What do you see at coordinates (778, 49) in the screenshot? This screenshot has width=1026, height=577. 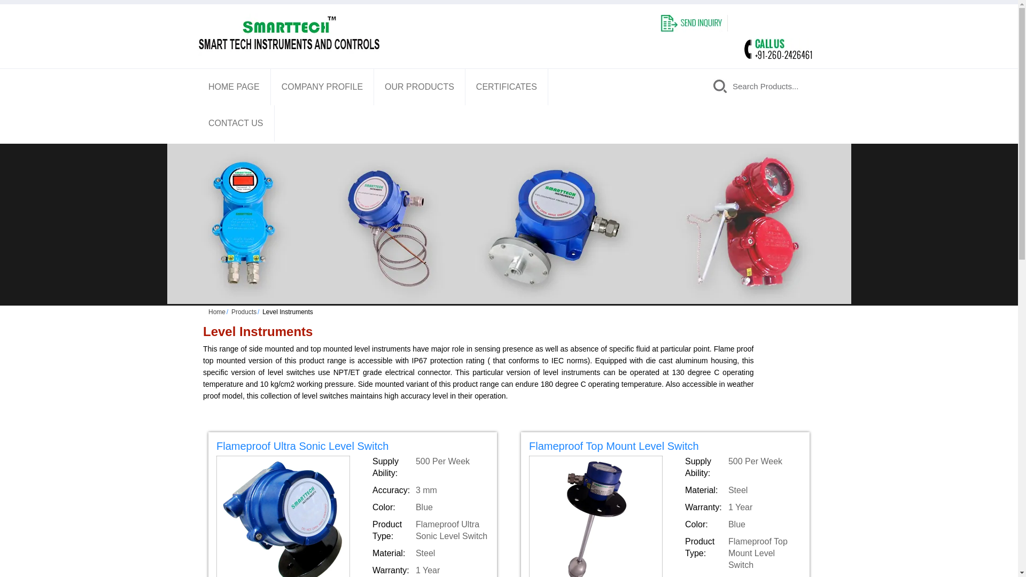 I see `Call Us` at bounding box center [778, 49].